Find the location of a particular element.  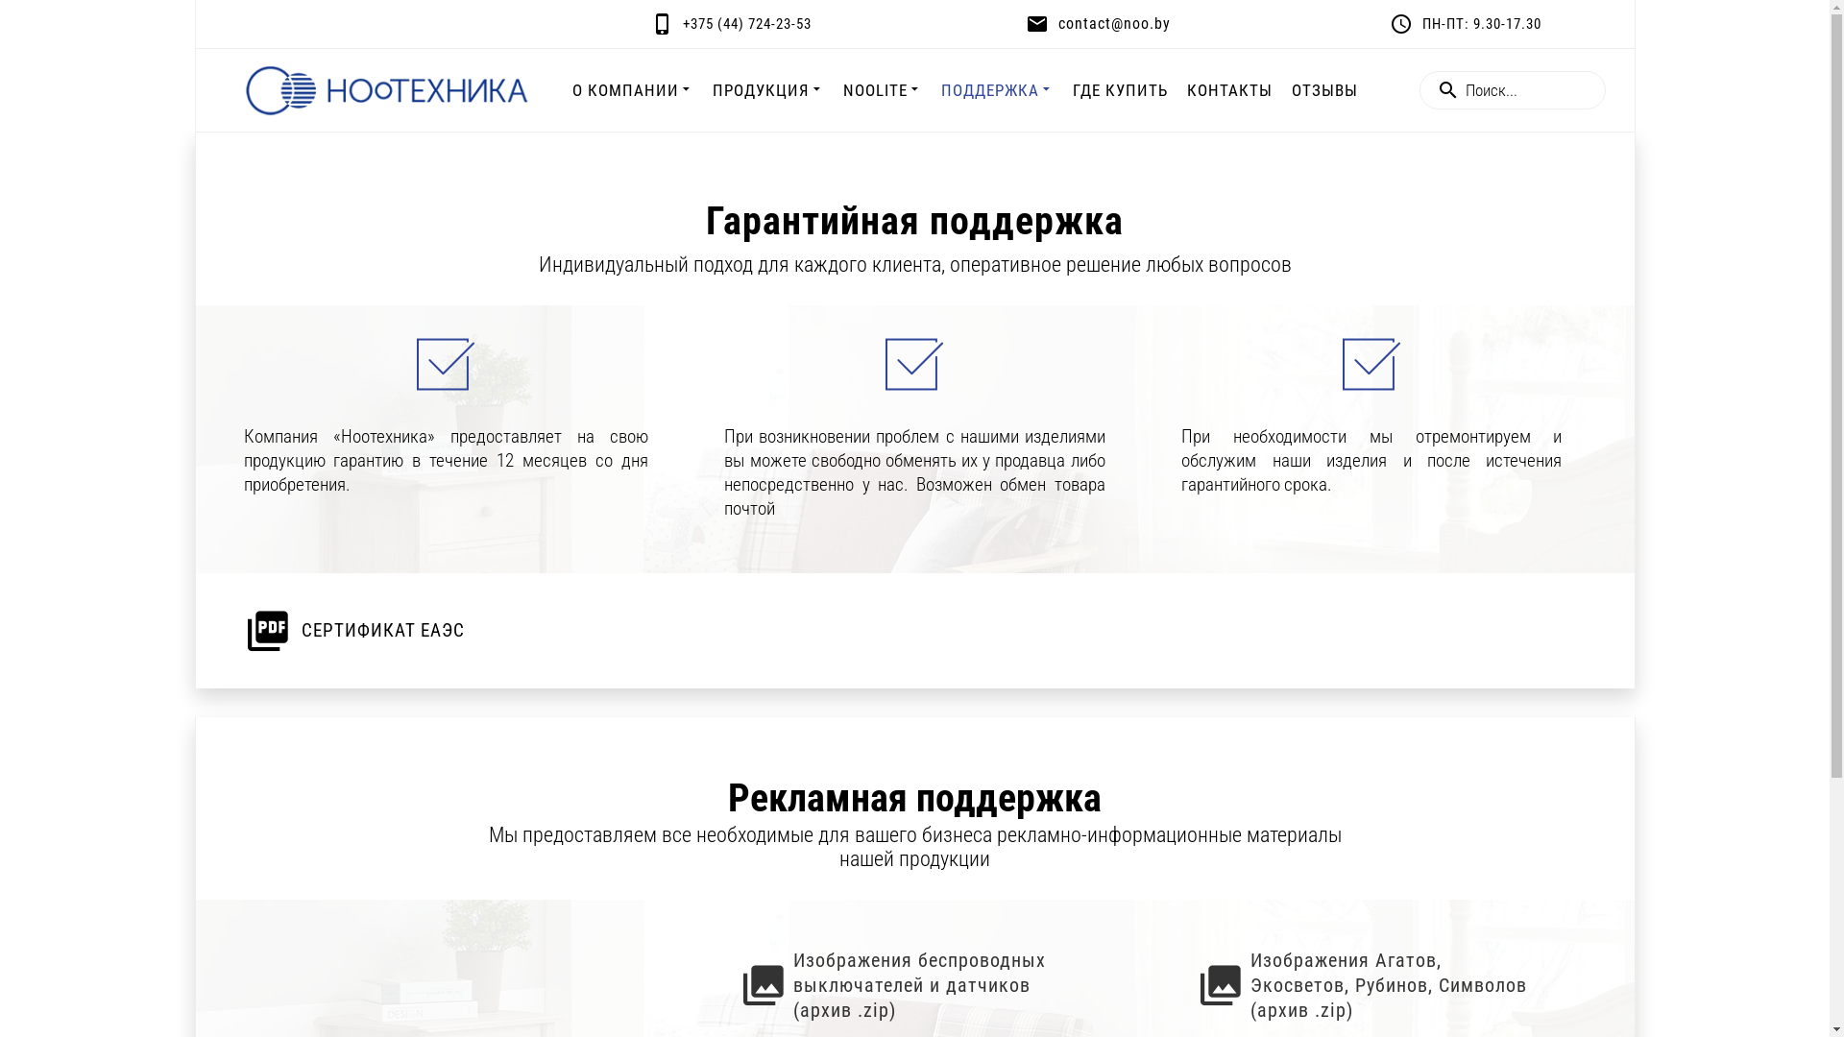

NOOLITE is located at coordinates (883, 90).